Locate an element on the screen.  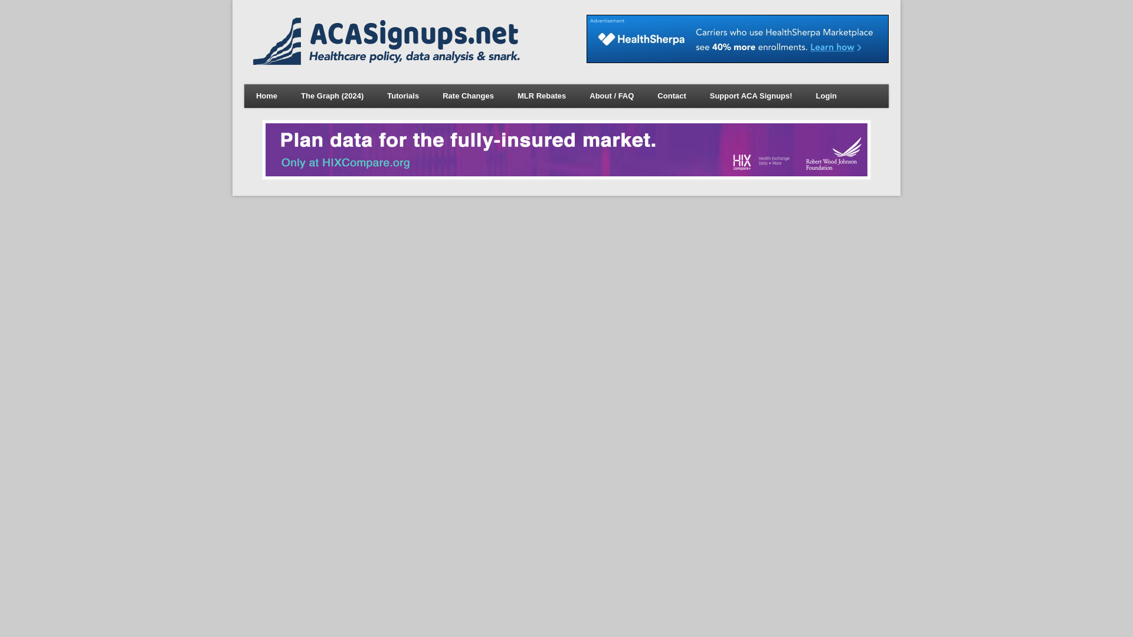
Contact is located at coordinates (672, 96).